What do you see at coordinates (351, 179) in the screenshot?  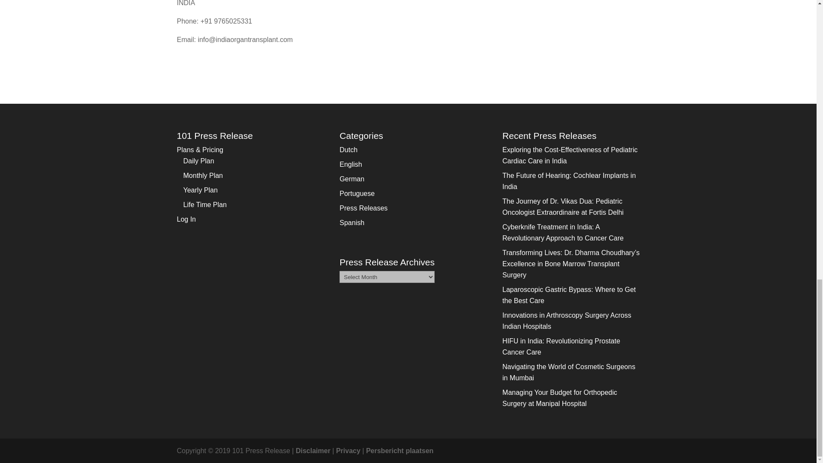 I see `German` at bounding box center [351, 179].